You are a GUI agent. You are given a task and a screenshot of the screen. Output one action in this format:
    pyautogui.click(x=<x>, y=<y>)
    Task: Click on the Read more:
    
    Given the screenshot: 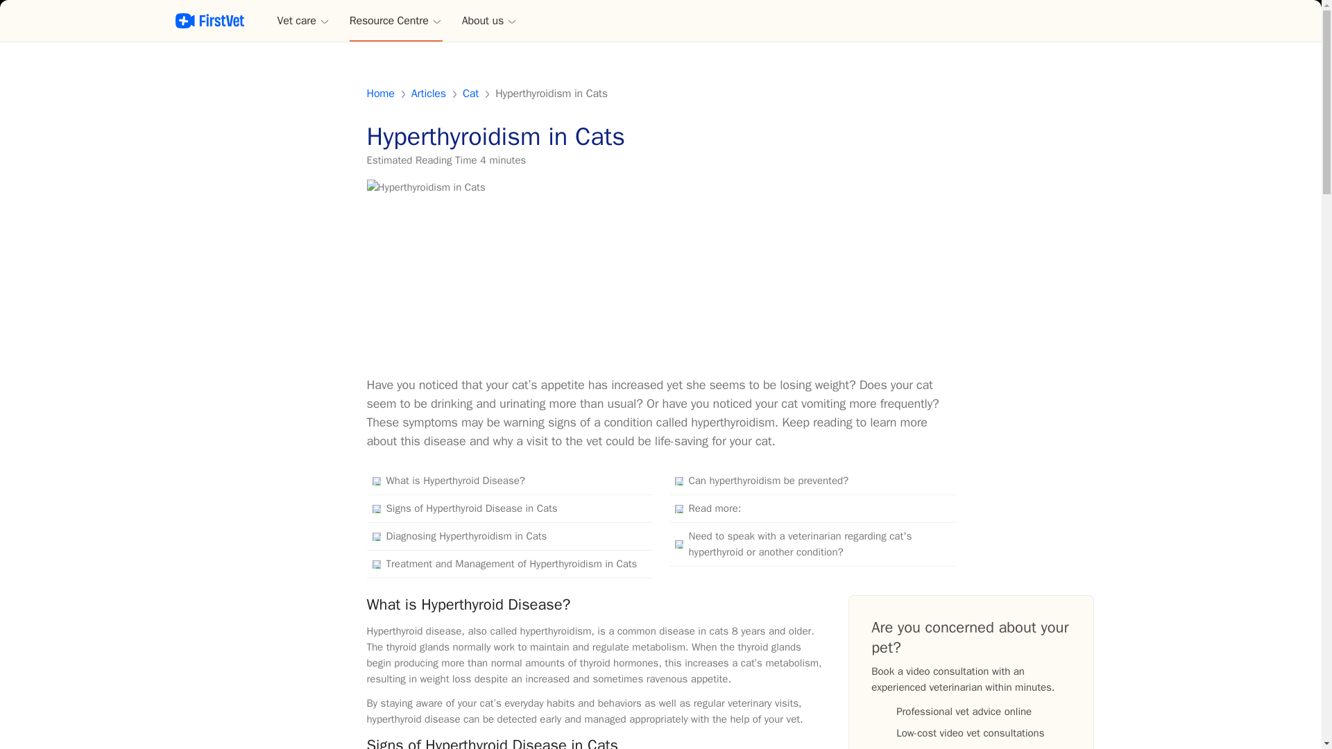 What is the action you would take?
    pyautogui.click(x=812, y=508)
    